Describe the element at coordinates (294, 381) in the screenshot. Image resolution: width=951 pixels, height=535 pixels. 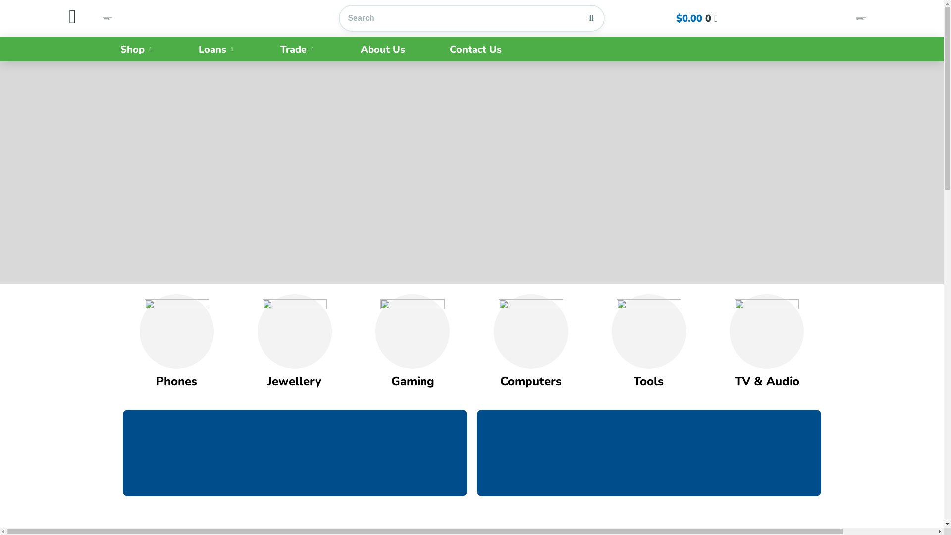
I see `Jewellery` at that location.